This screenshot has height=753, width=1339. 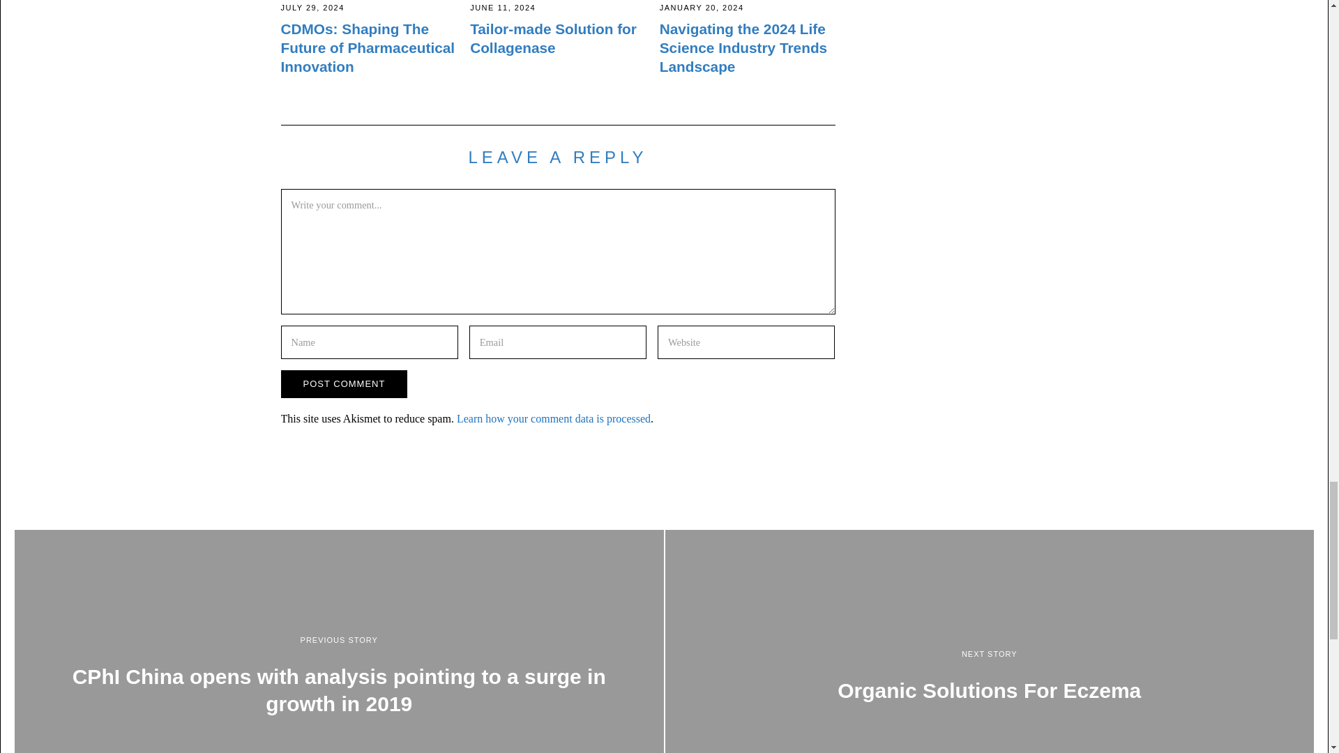 What do you see at coordinates (553, 38) in the screenshot?
I see `Tailor-made Solution for Collagenase` at bounding box center [553, 38].